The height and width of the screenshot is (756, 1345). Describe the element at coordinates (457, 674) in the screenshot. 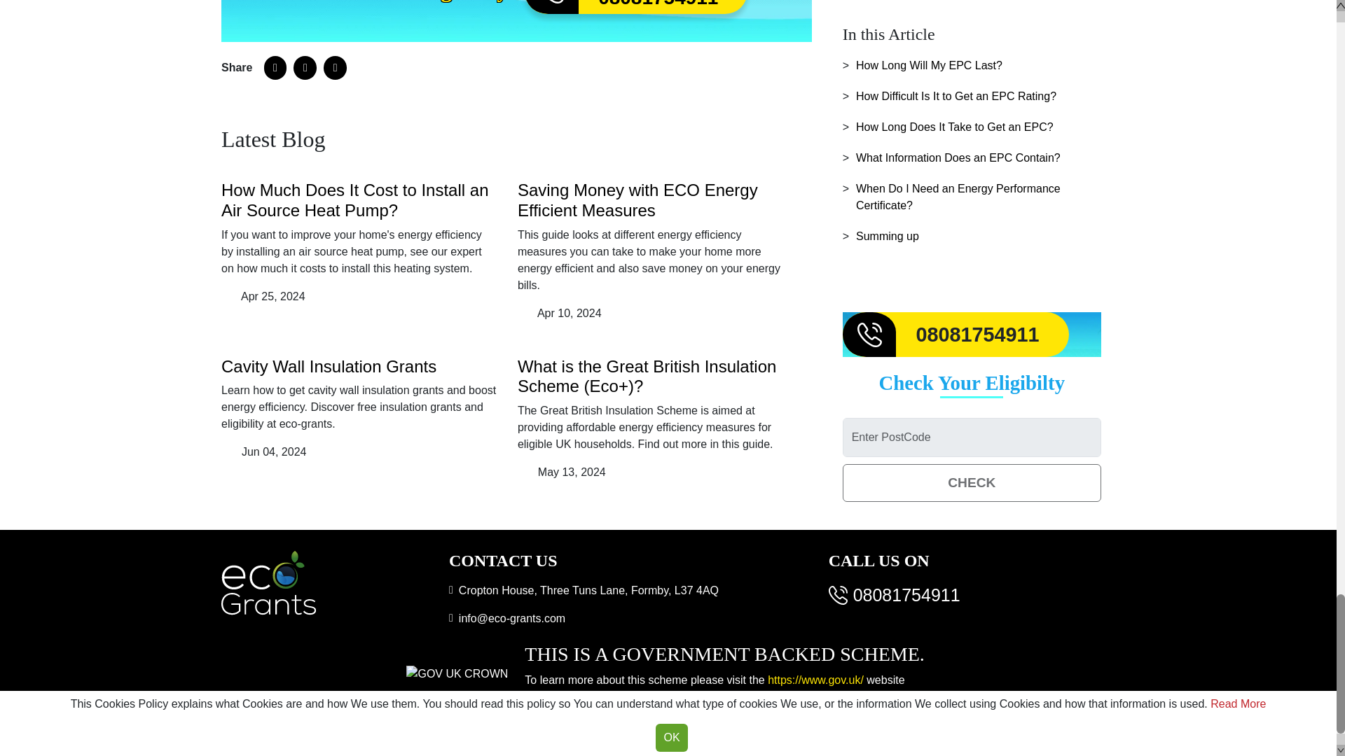

I see `Saving Money with ECO Energy Efficient Measures` at that location.